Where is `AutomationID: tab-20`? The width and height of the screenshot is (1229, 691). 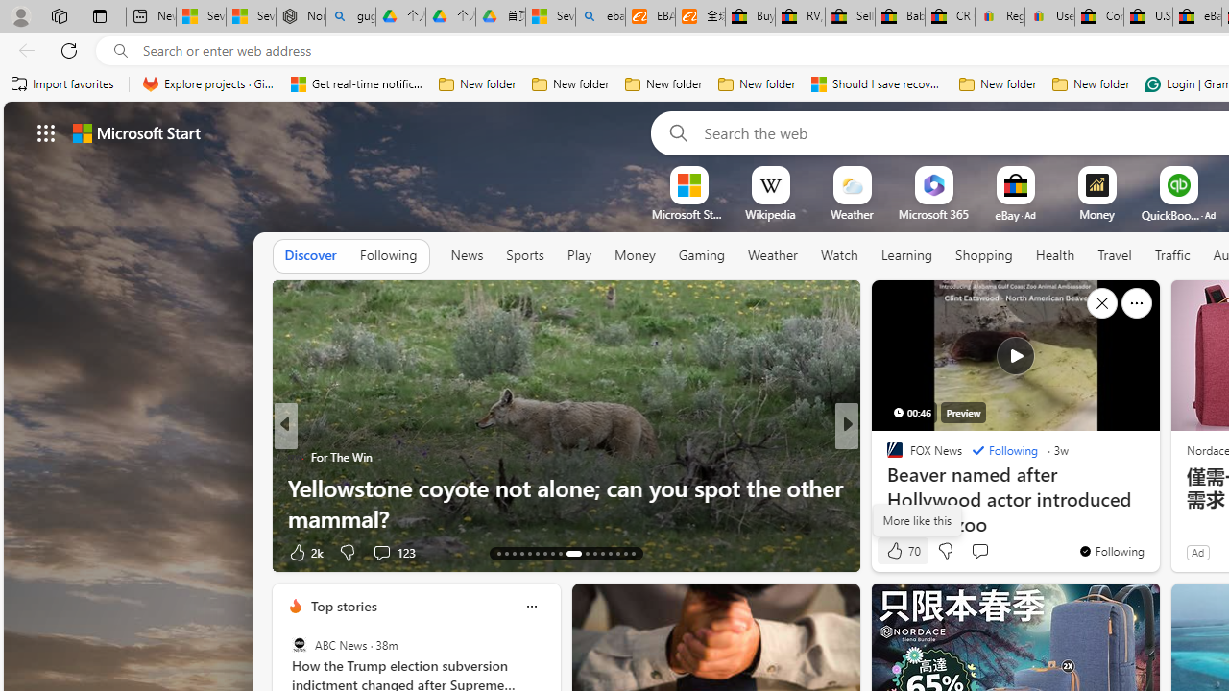 AutomationID: tab-20 is located at coordinates (551, 553).